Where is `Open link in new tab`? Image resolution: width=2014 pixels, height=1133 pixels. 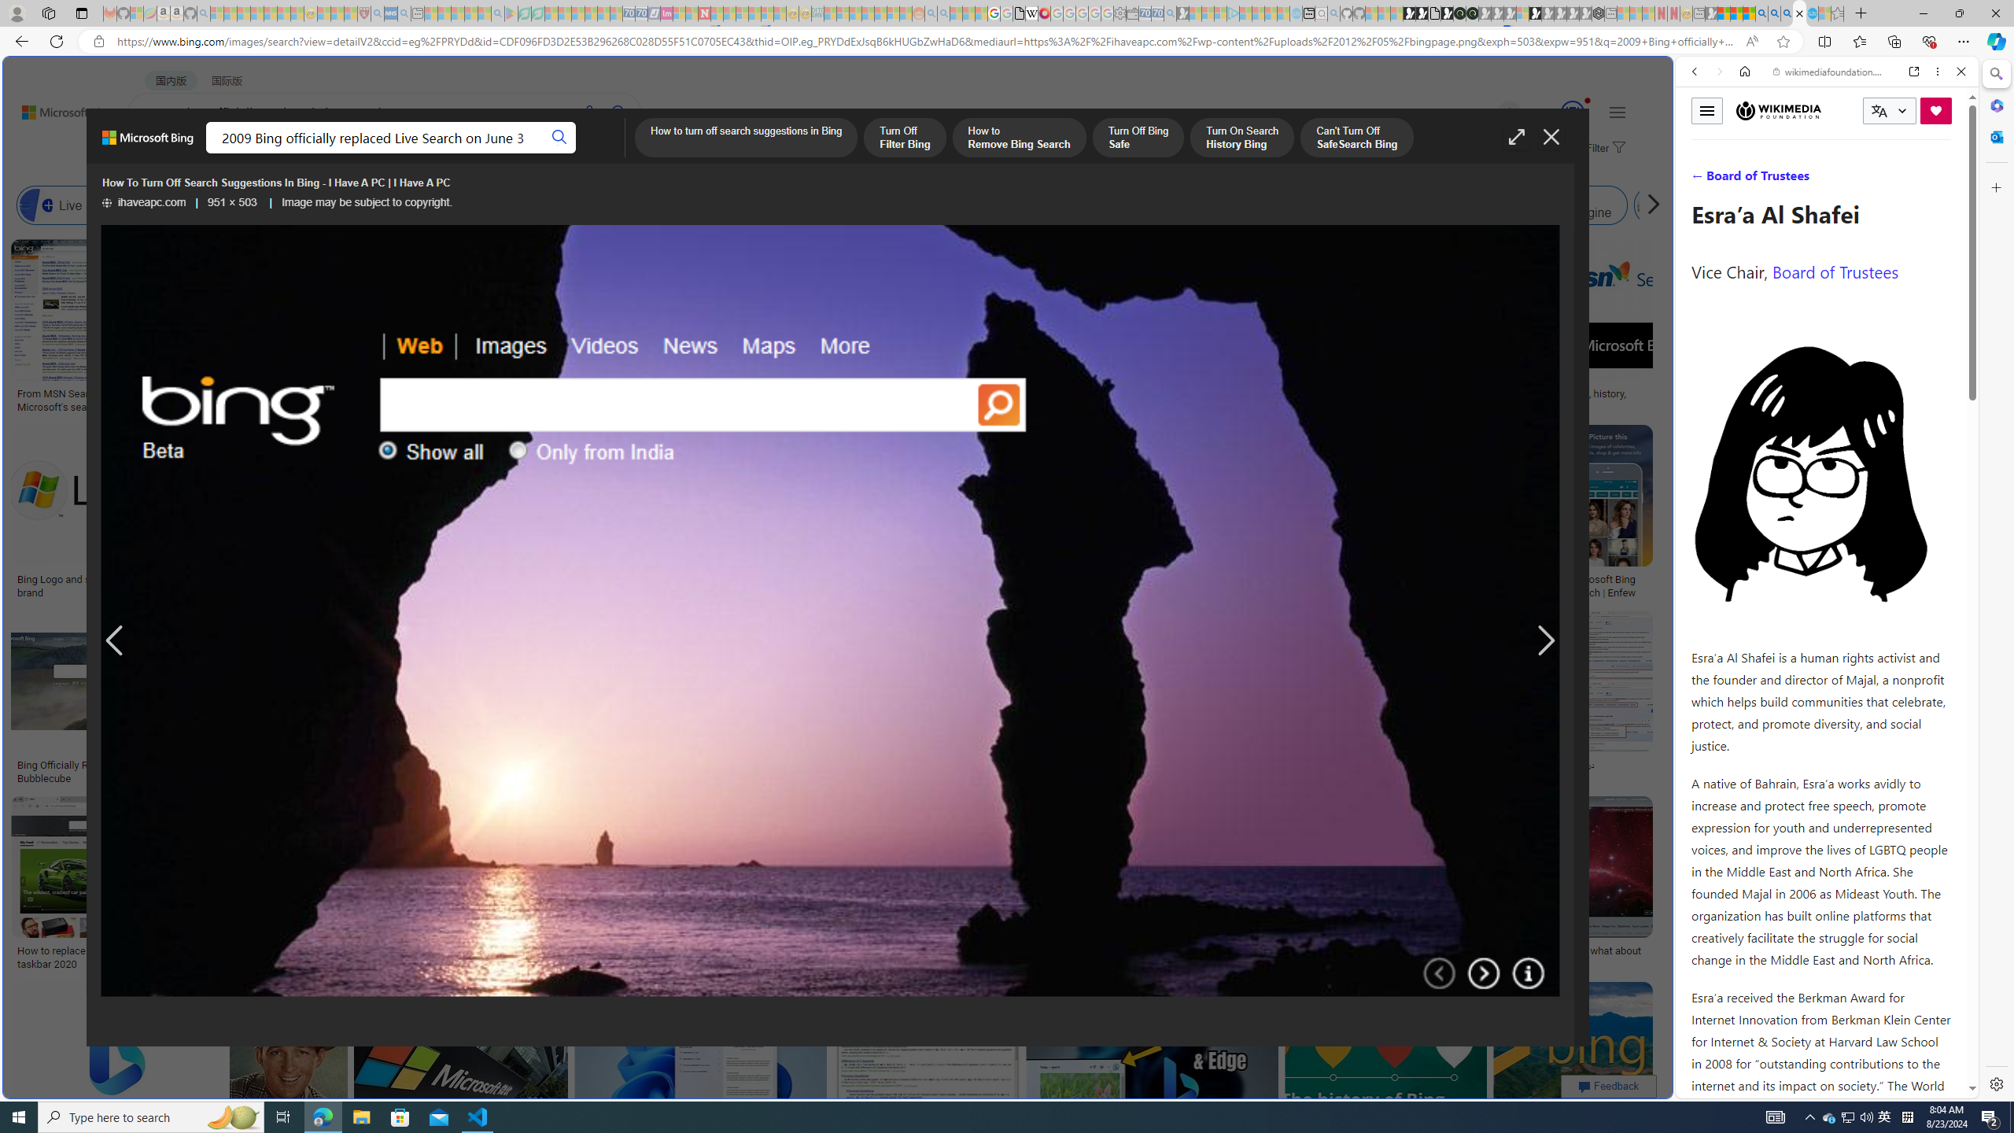 Open link in new tab is located at coordinates (1914, 71).